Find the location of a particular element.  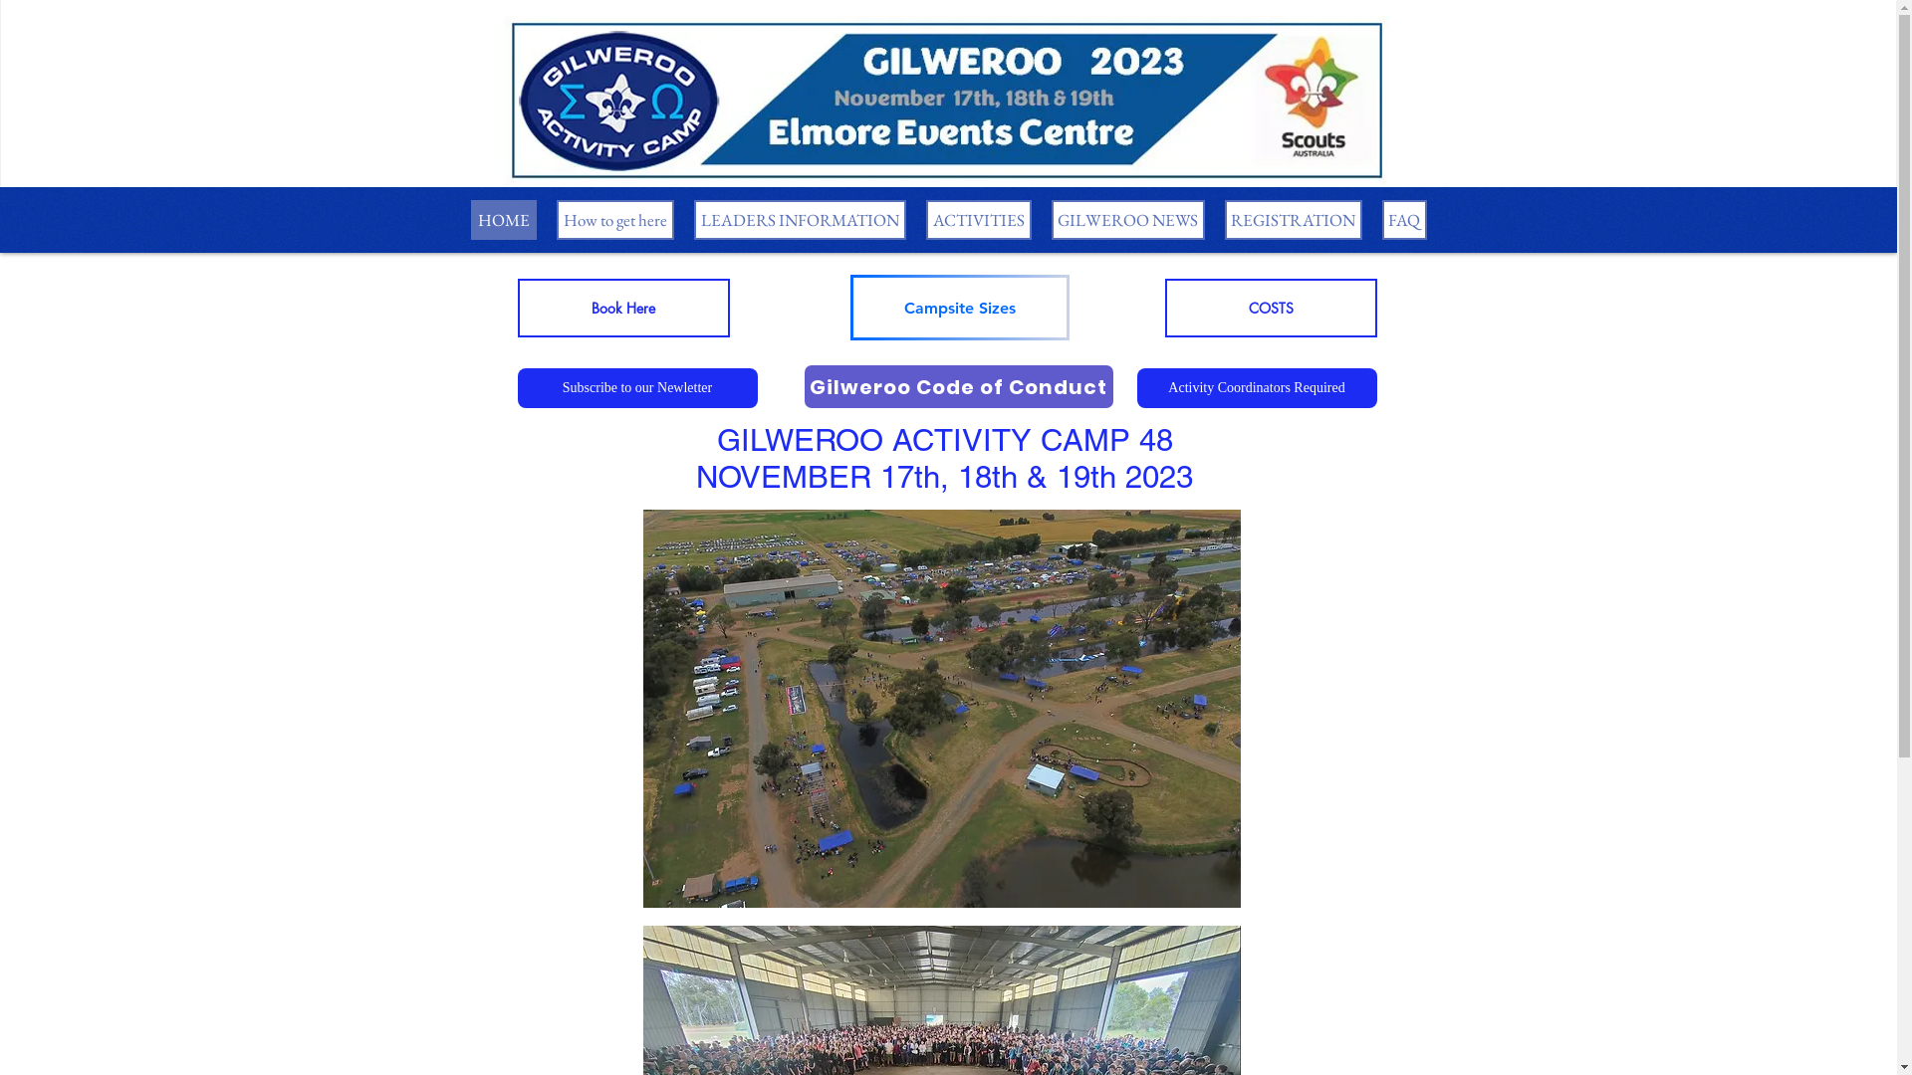

Gilweroo Code of Conduct is located at coordinates (959, 386).